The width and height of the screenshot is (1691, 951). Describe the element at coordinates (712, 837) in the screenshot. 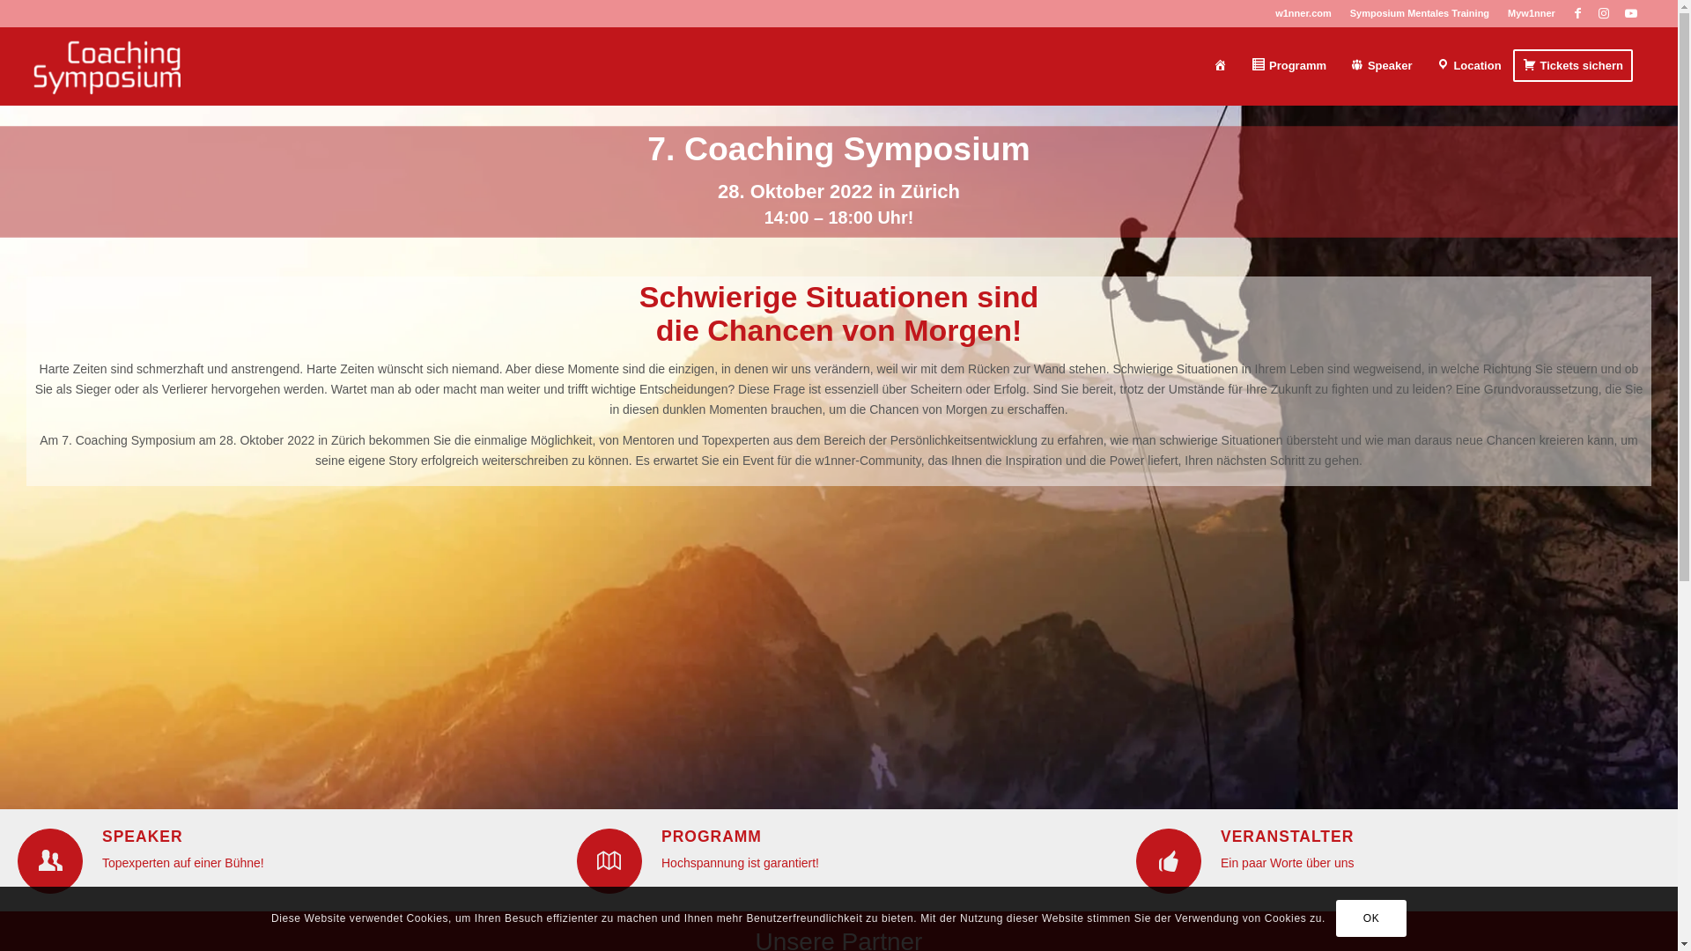

I see `PROGRAMM` at that location.